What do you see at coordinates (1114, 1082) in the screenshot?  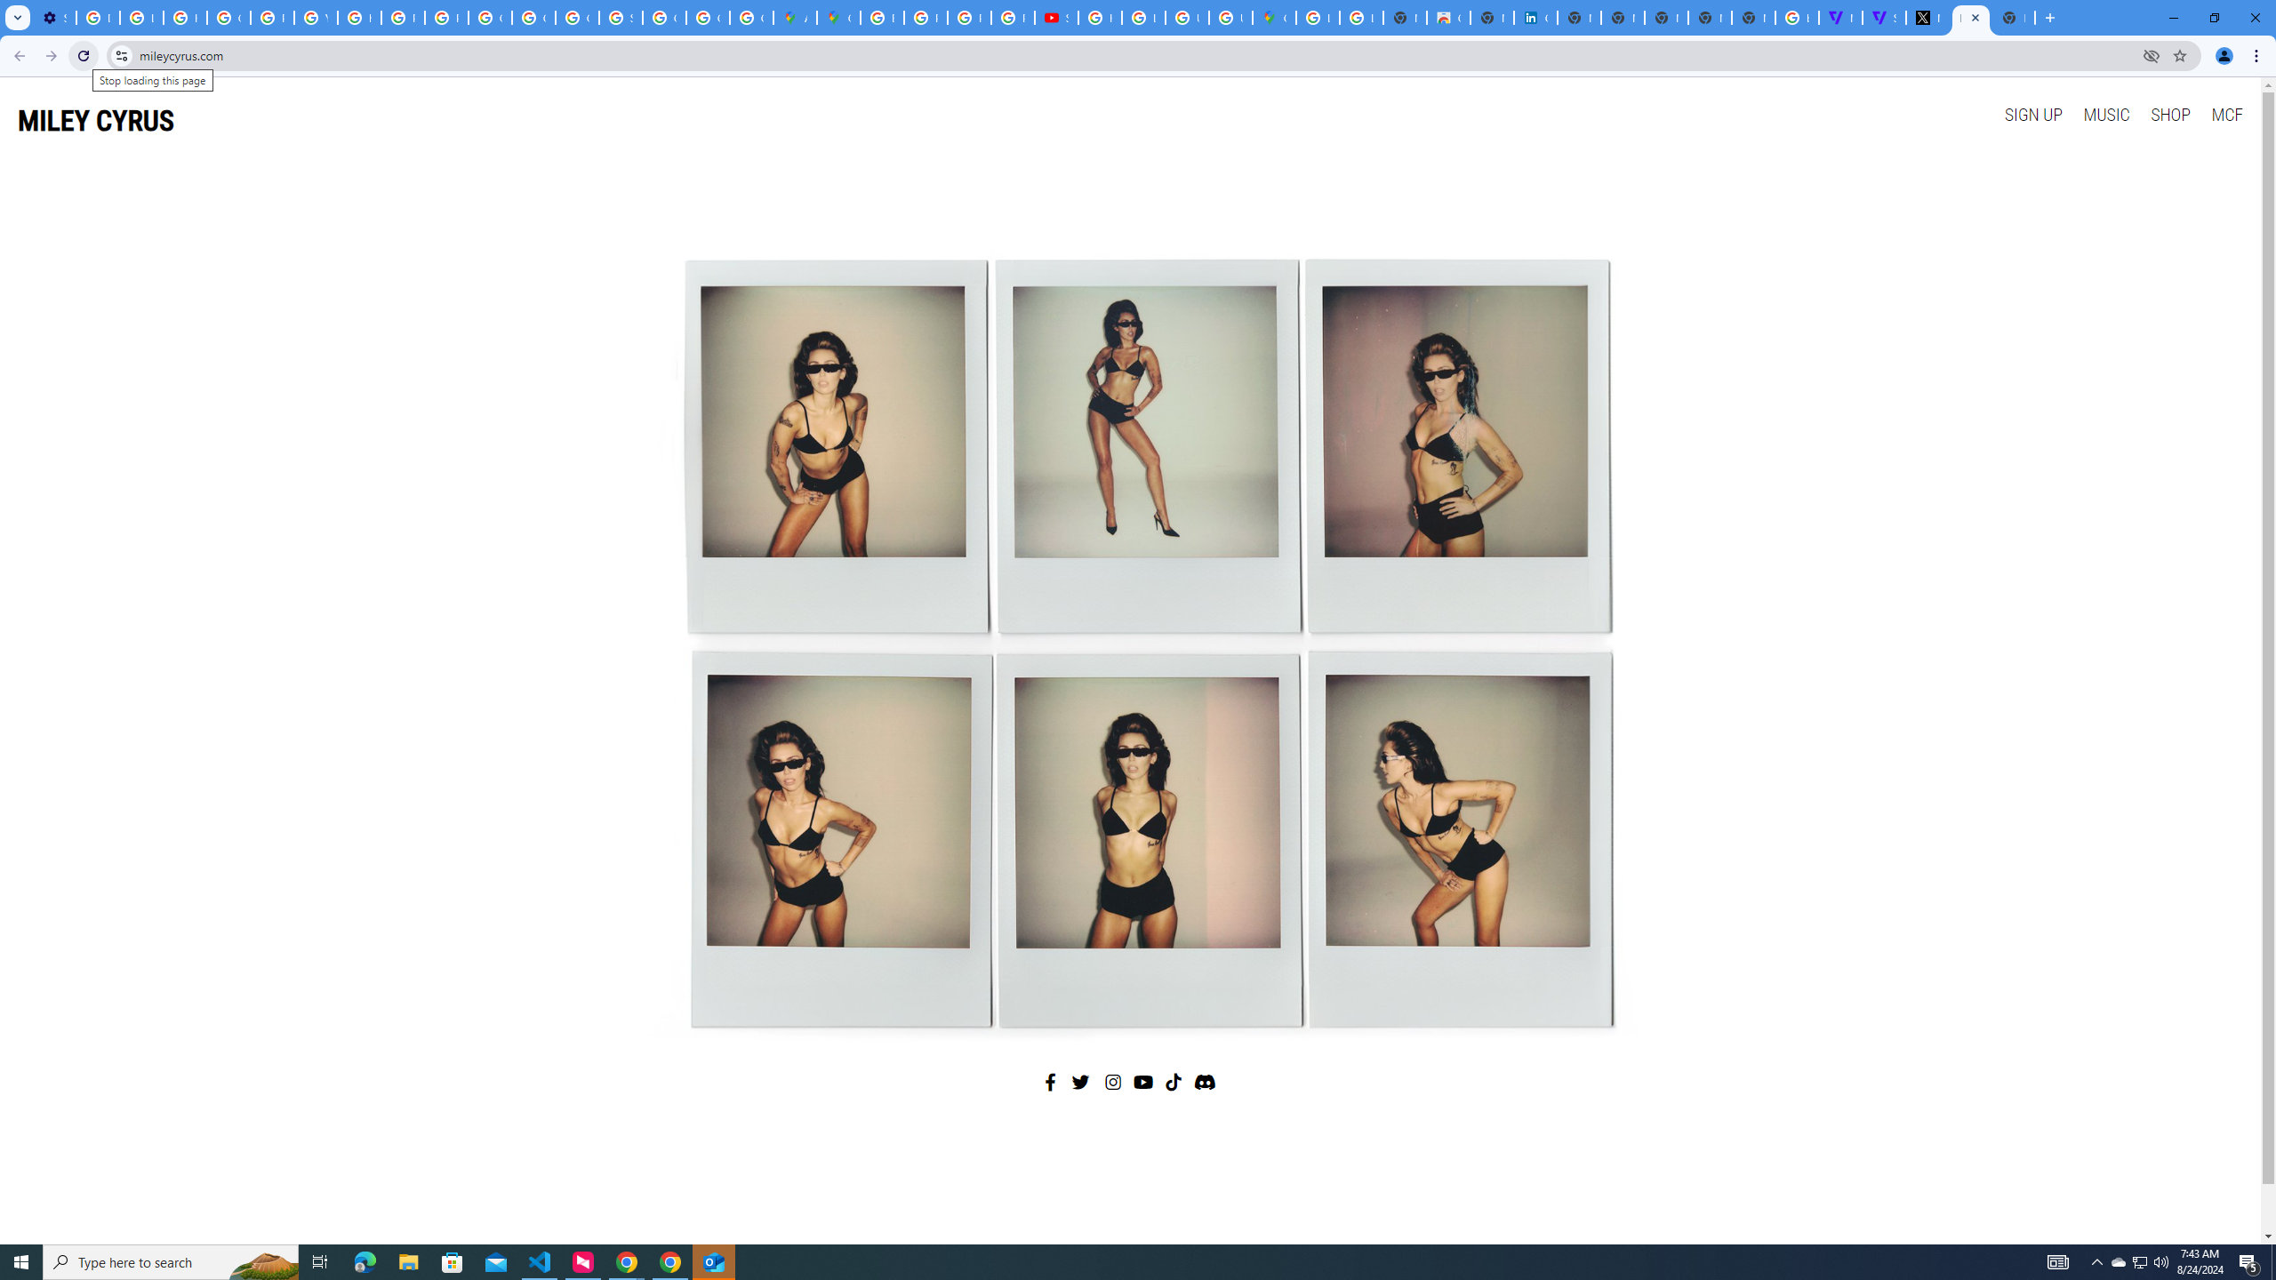 I see `Instagram` at bounding box center [1114, 1082].